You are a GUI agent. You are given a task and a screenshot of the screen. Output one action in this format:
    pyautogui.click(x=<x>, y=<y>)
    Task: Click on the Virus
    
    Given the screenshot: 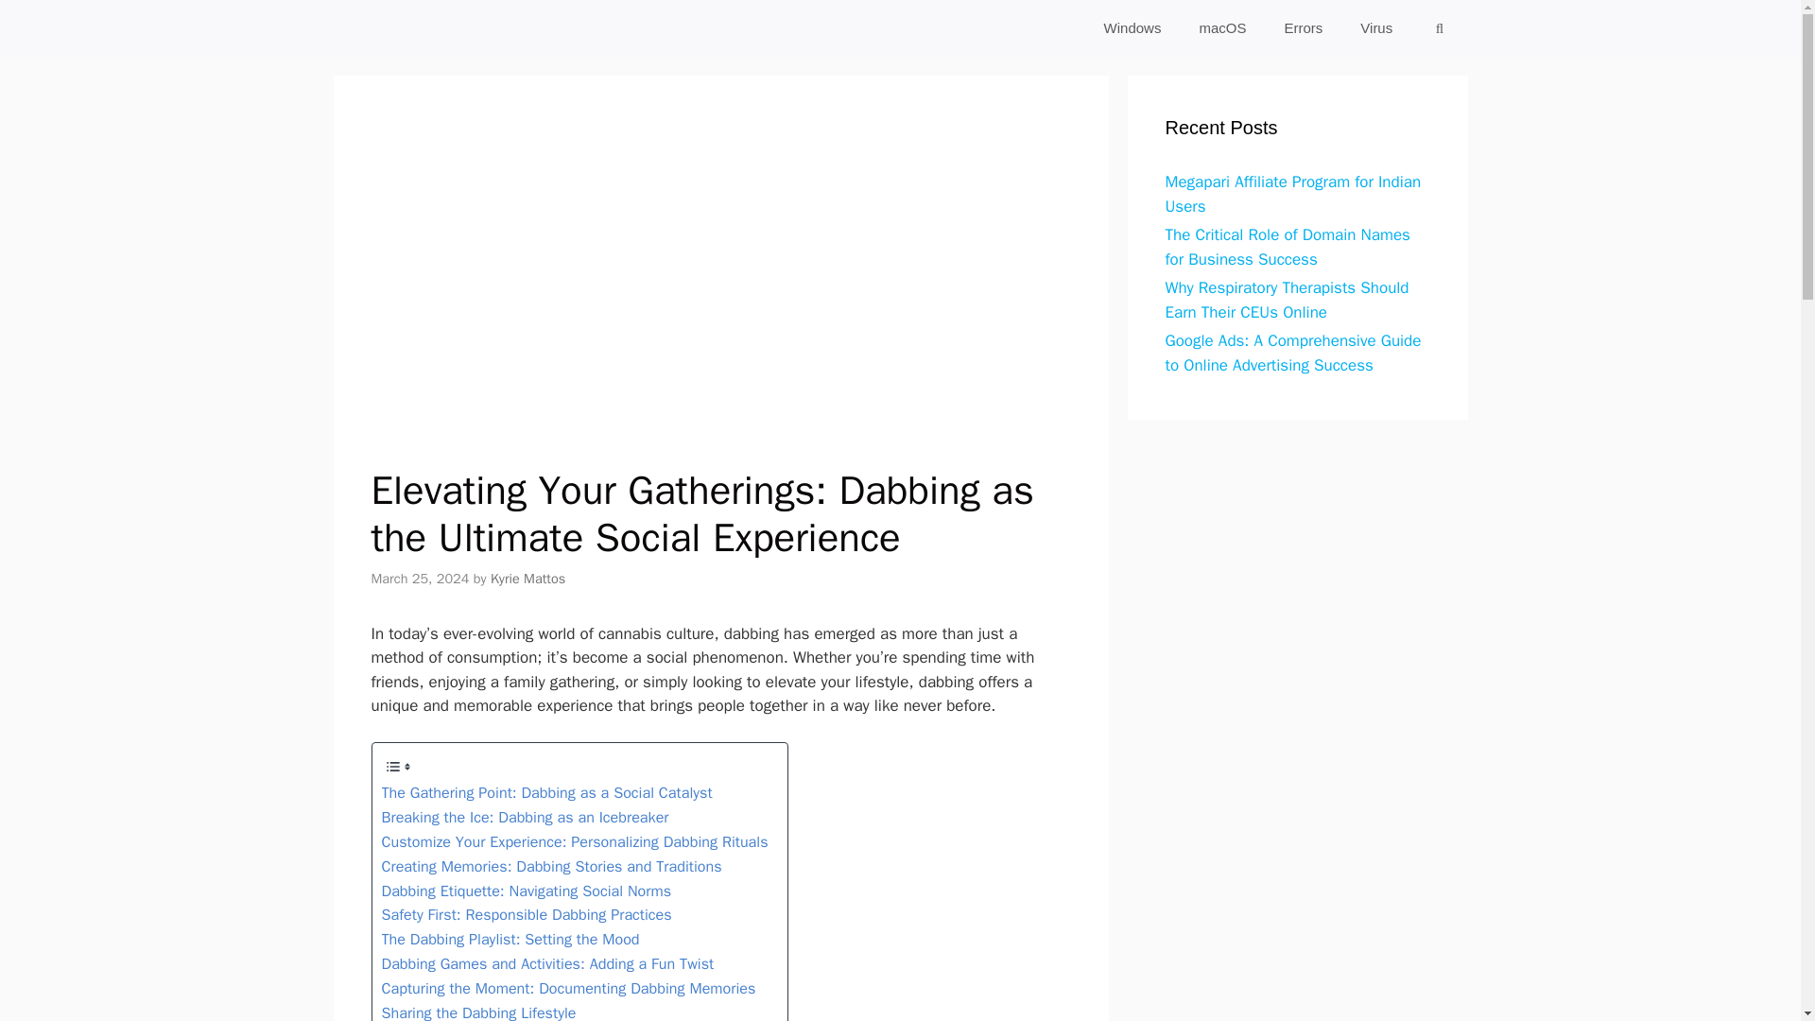 What is the action you would take?
    pyautogui.click(x=1376, y=28)
    